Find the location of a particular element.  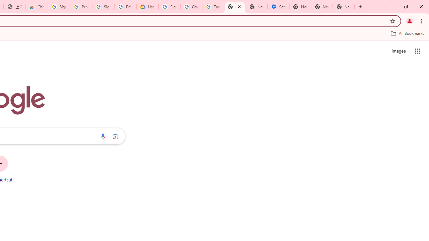

Sign in - Google Accounts is located at coordinates (59, 7).